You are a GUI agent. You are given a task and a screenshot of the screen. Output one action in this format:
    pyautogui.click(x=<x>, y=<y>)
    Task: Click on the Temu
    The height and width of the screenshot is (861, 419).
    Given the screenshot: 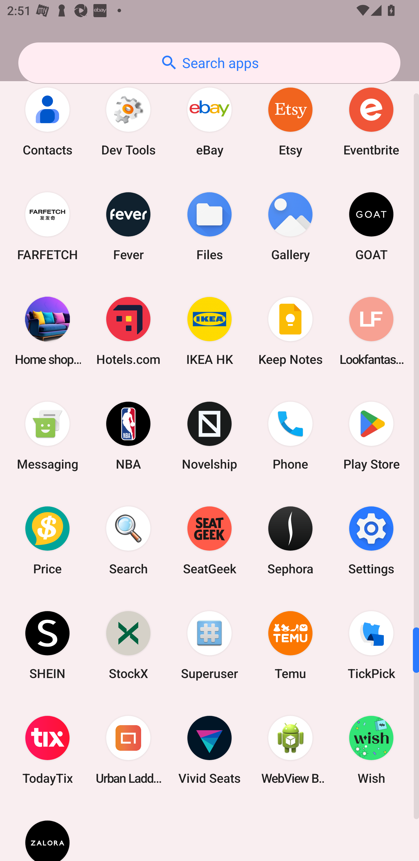 What is the action you would take?
    pyautogui.click(x=290, y=645)
    